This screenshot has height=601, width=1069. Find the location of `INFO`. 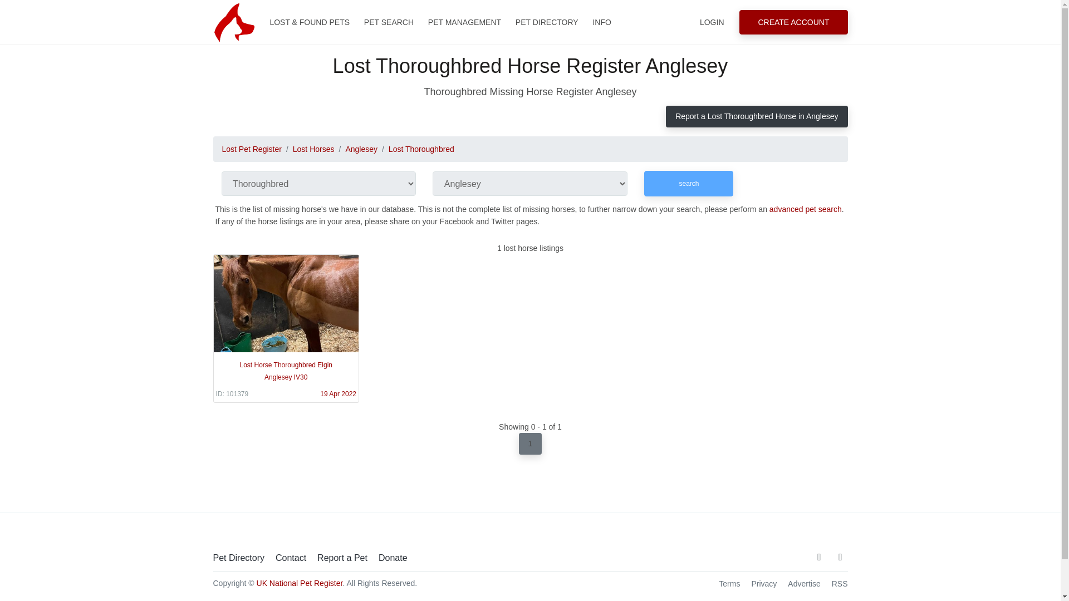

INFO is located at coordinates (601, 22).